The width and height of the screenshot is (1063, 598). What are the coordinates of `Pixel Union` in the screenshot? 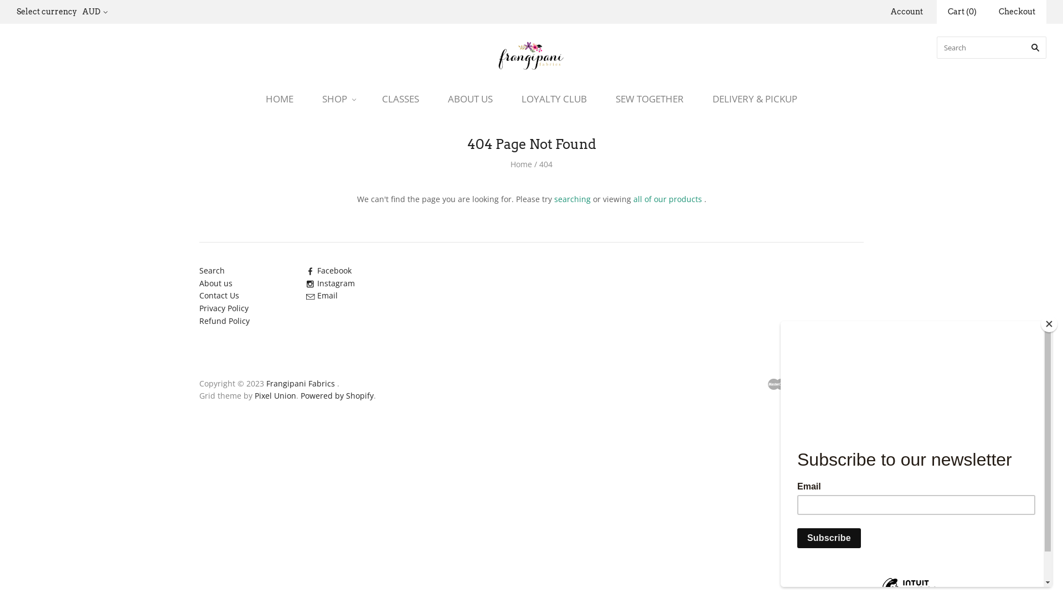 It's located at (276, 395).